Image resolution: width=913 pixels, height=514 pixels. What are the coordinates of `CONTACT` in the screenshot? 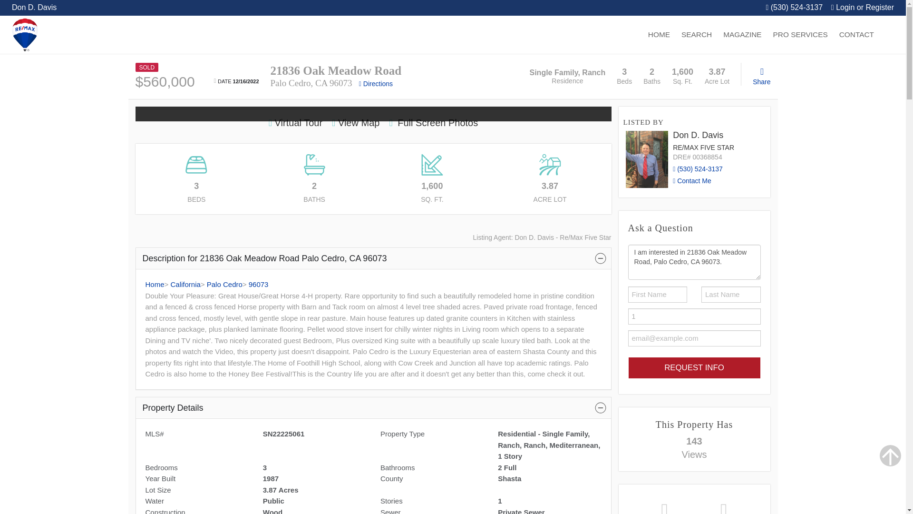 It's located at (856, 34).